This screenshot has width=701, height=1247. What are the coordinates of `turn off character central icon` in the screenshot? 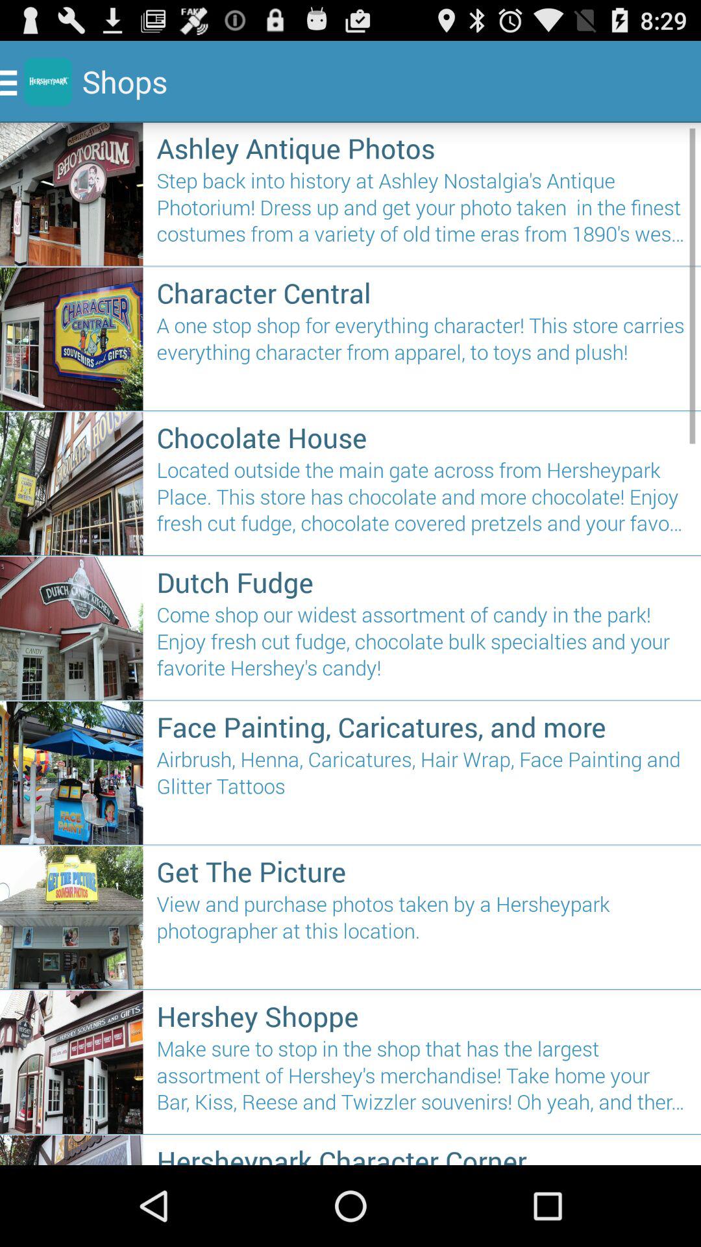 It's located at (422, 292).